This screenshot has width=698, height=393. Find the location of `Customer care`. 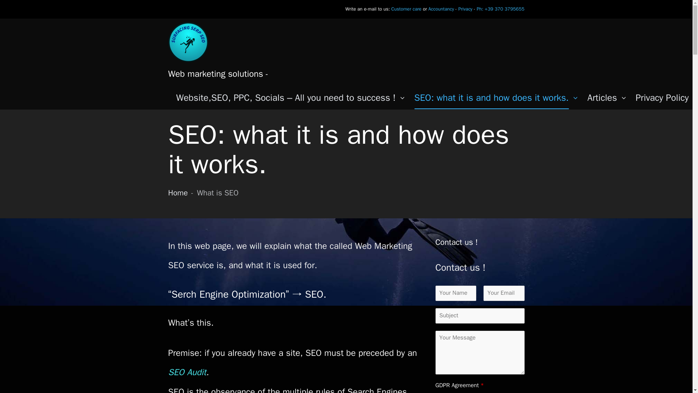

Customer care is located at coordinates (406, 9).